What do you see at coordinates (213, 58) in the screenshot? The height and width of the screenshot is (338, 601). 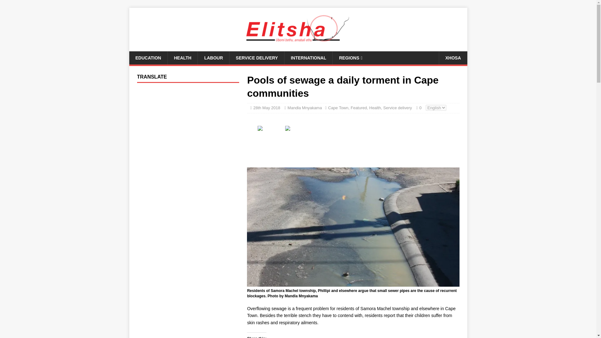 I see `LABOUR` at bounding box center [213, 58].